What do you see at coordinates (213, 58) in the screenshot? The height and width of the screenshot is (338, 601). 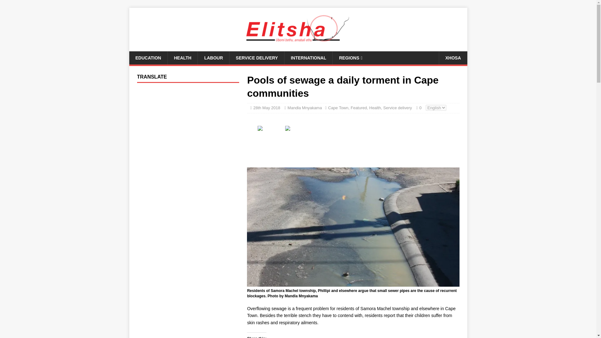 I see `LABOUR` at bounding box center [213, 58].